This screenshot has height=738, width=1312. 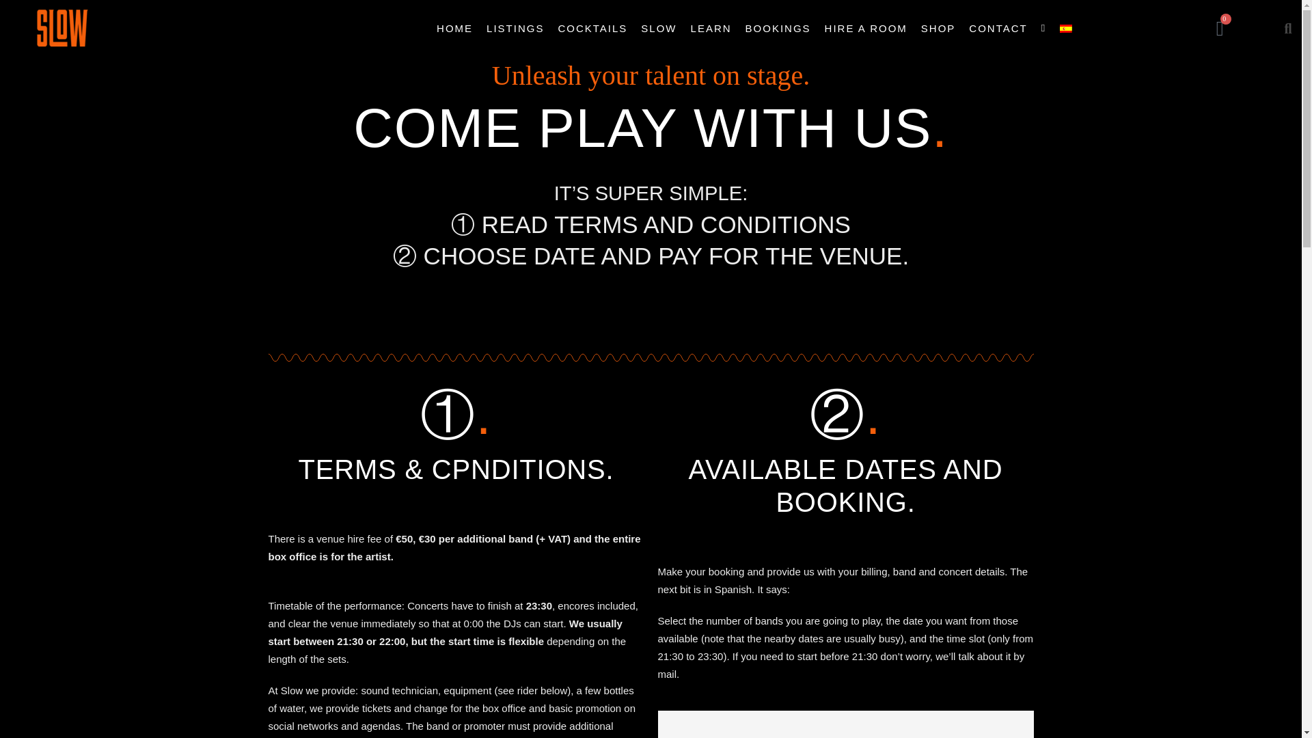 I want to click on SHOP, so click(x=939, y=27).